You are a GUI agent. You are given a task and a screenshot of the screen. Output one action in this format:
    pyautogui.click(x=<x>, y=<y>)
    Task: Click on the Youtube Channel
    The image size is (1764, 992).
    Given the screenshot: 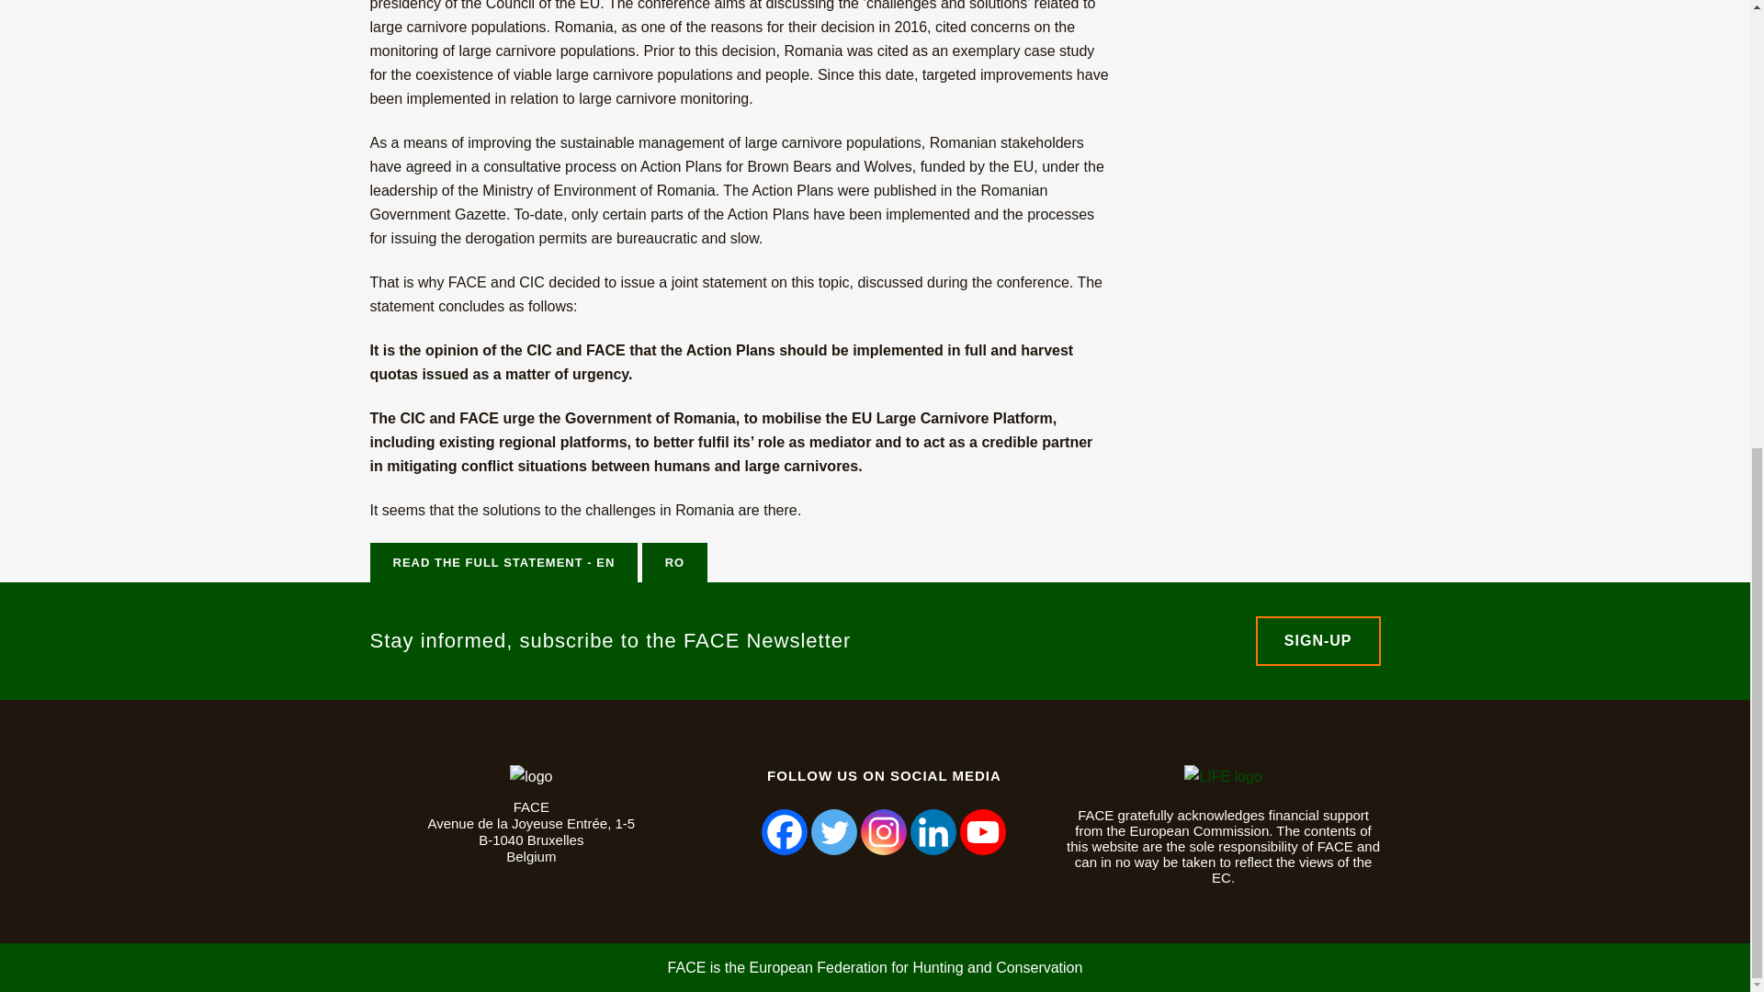 What is the action you would take?
    pyautogui.click(x=982, y=832)
    